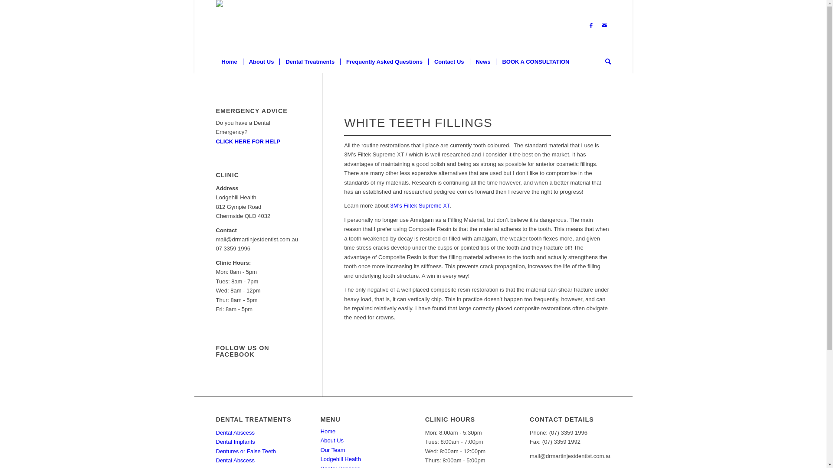 The height and width of the screenshot is (468, 833). I want to click on Dental Abscess, so click(236, 460).